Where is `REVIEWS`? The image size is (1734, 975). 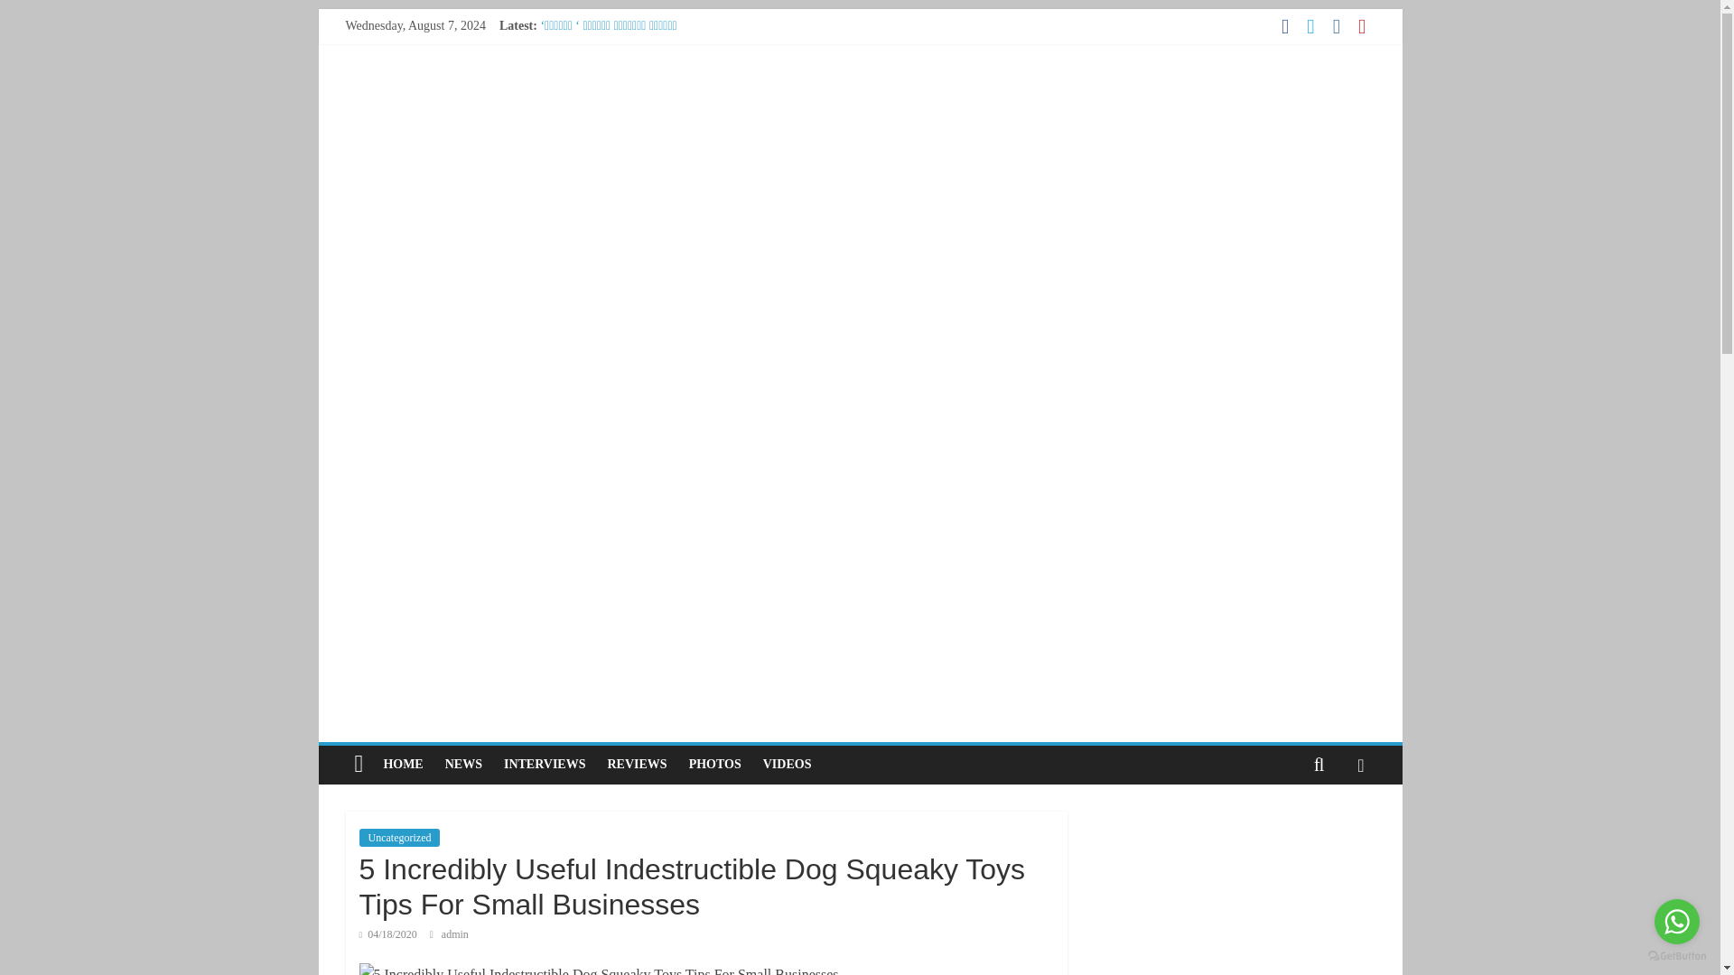 REVIEWS is located at coordinates (637, 765).